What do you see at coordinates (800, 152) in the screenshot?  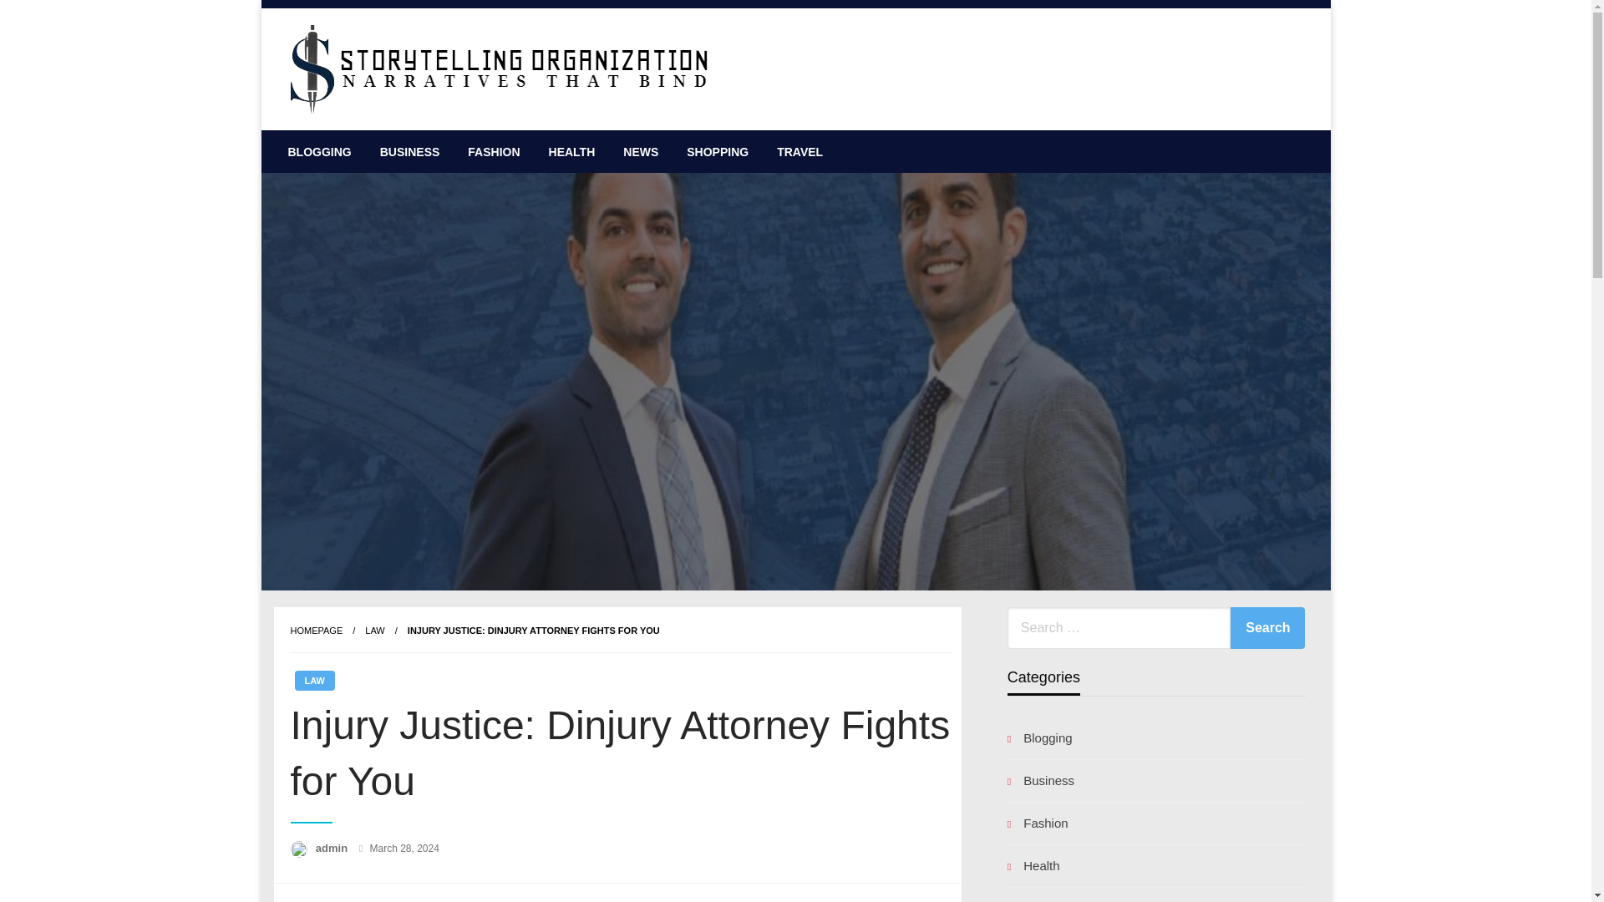 I see `TRAVEL` at bounding box center [800, 152].